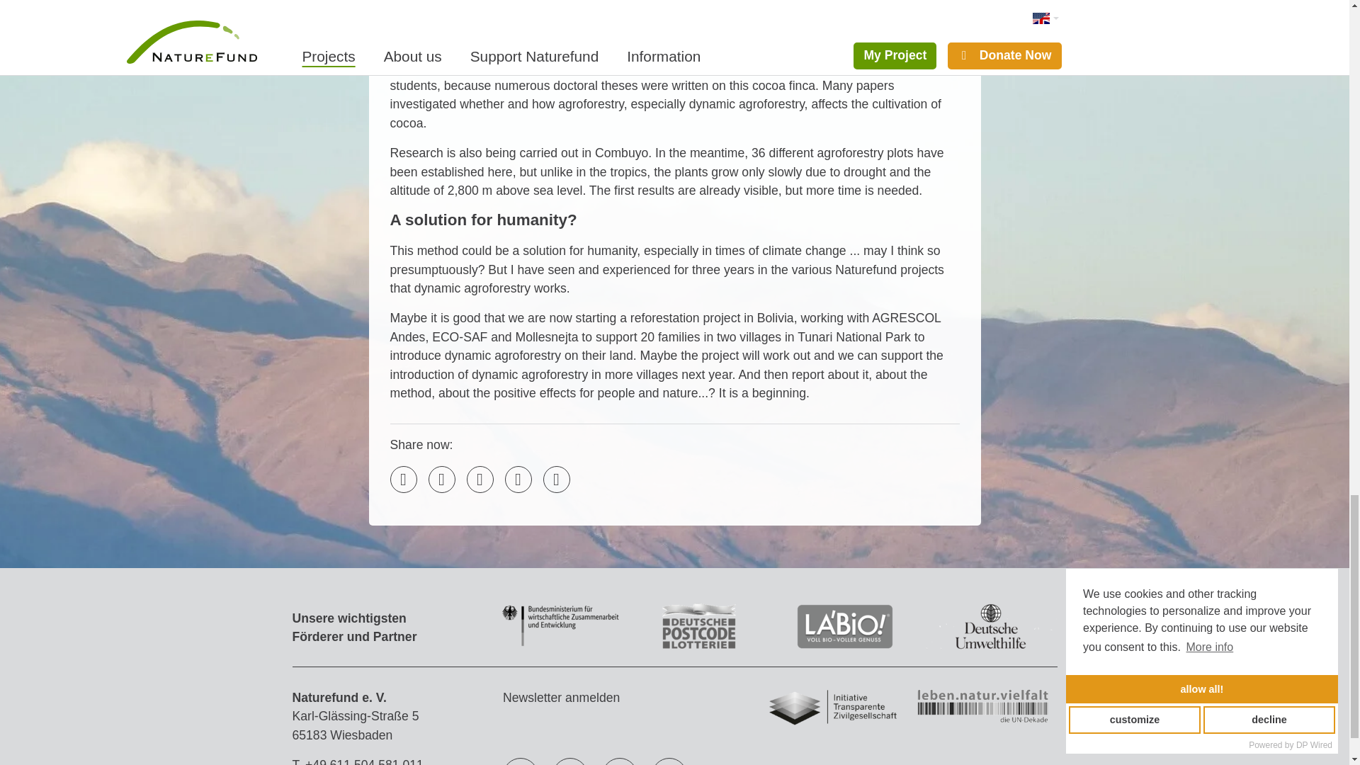 Image resolution: width=1360 pixels, height=765 pixels. I want to click on Facebook, so click(521, 764).